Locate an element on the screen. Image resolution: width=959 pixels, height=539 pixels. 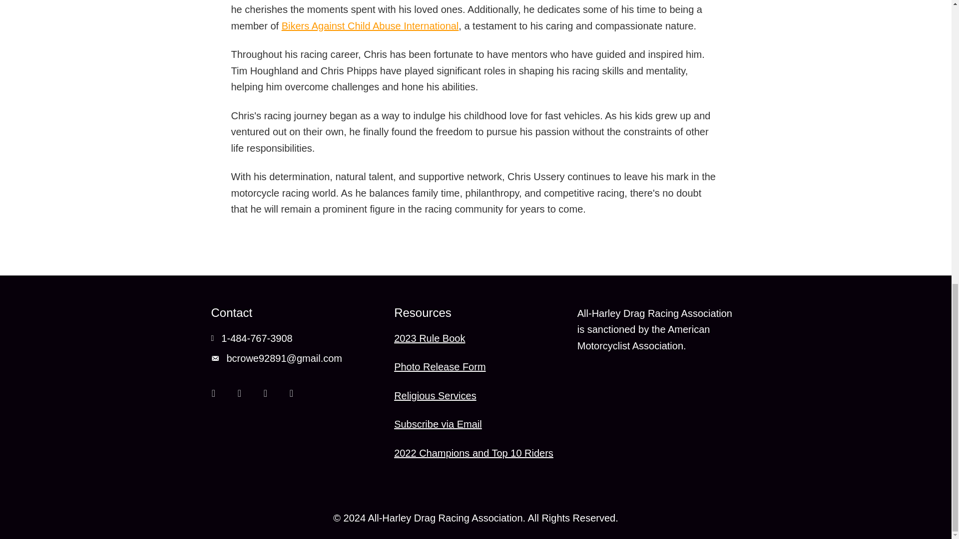
1-484-767-3908 is located at coordinates (257, 338).